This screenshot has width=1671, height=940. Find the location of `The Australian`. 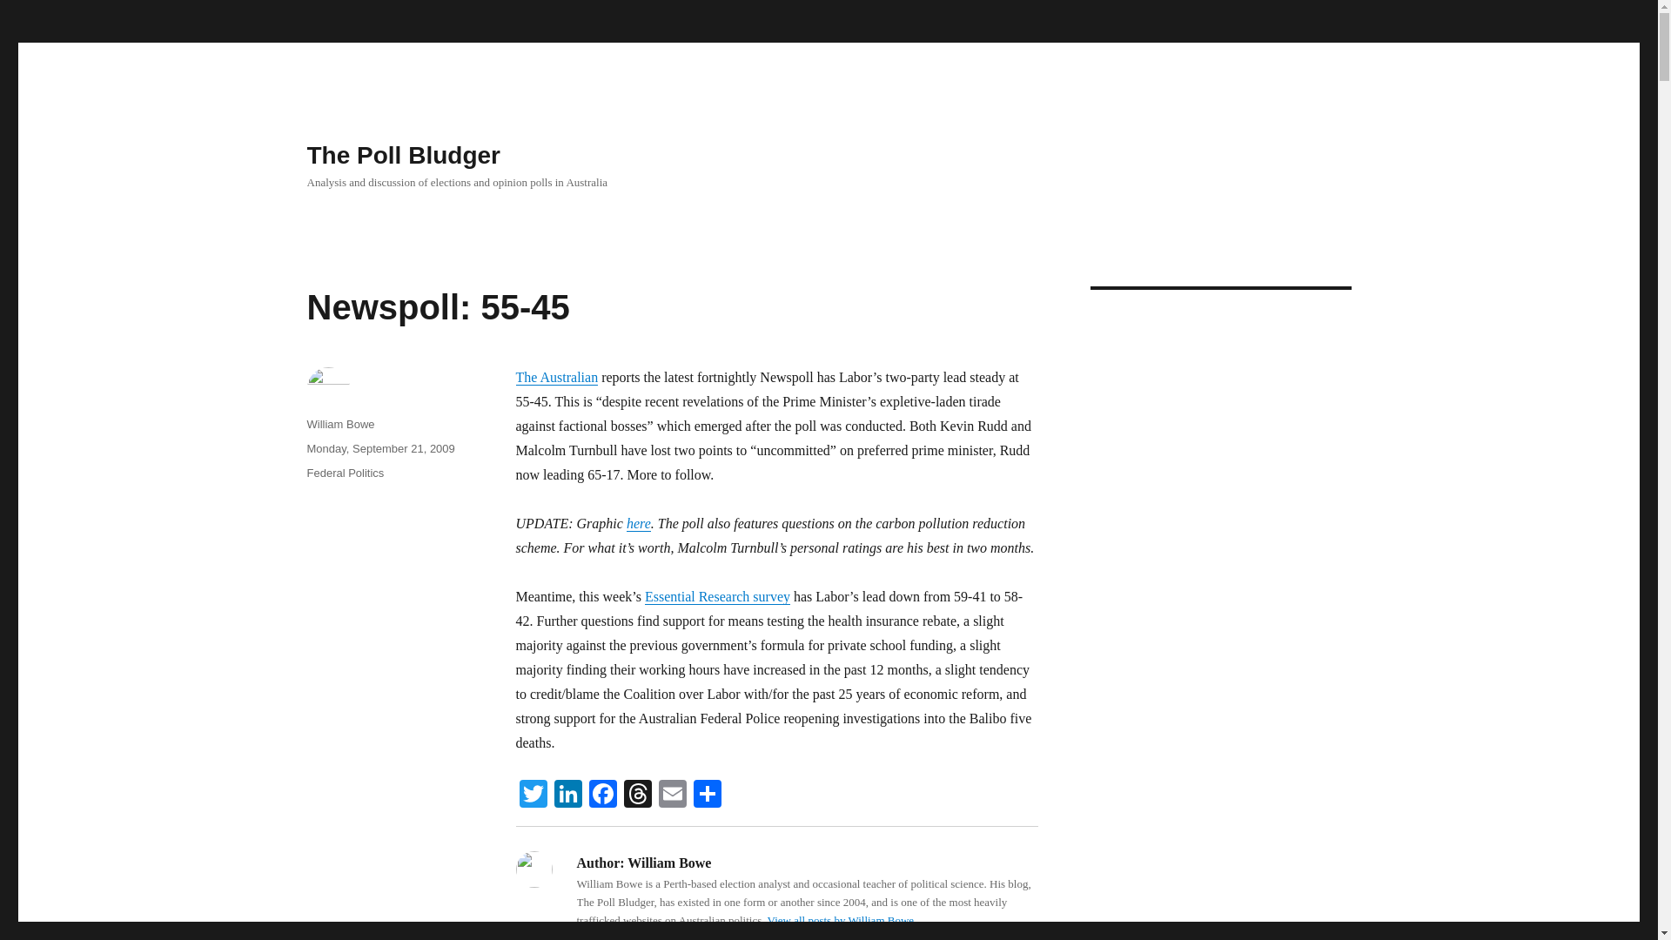

The Australian is located at coordinates (556, 377).